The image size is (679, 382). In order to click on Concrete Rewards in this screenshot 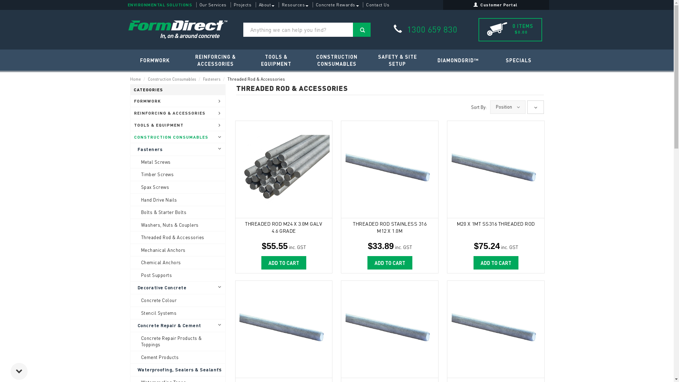, I will do `click(337, 5)`.